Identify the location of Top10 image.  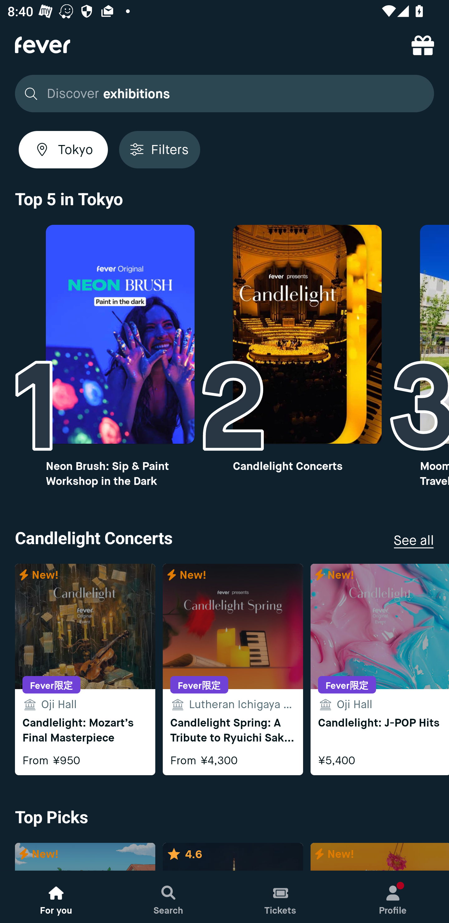
(120, 334).